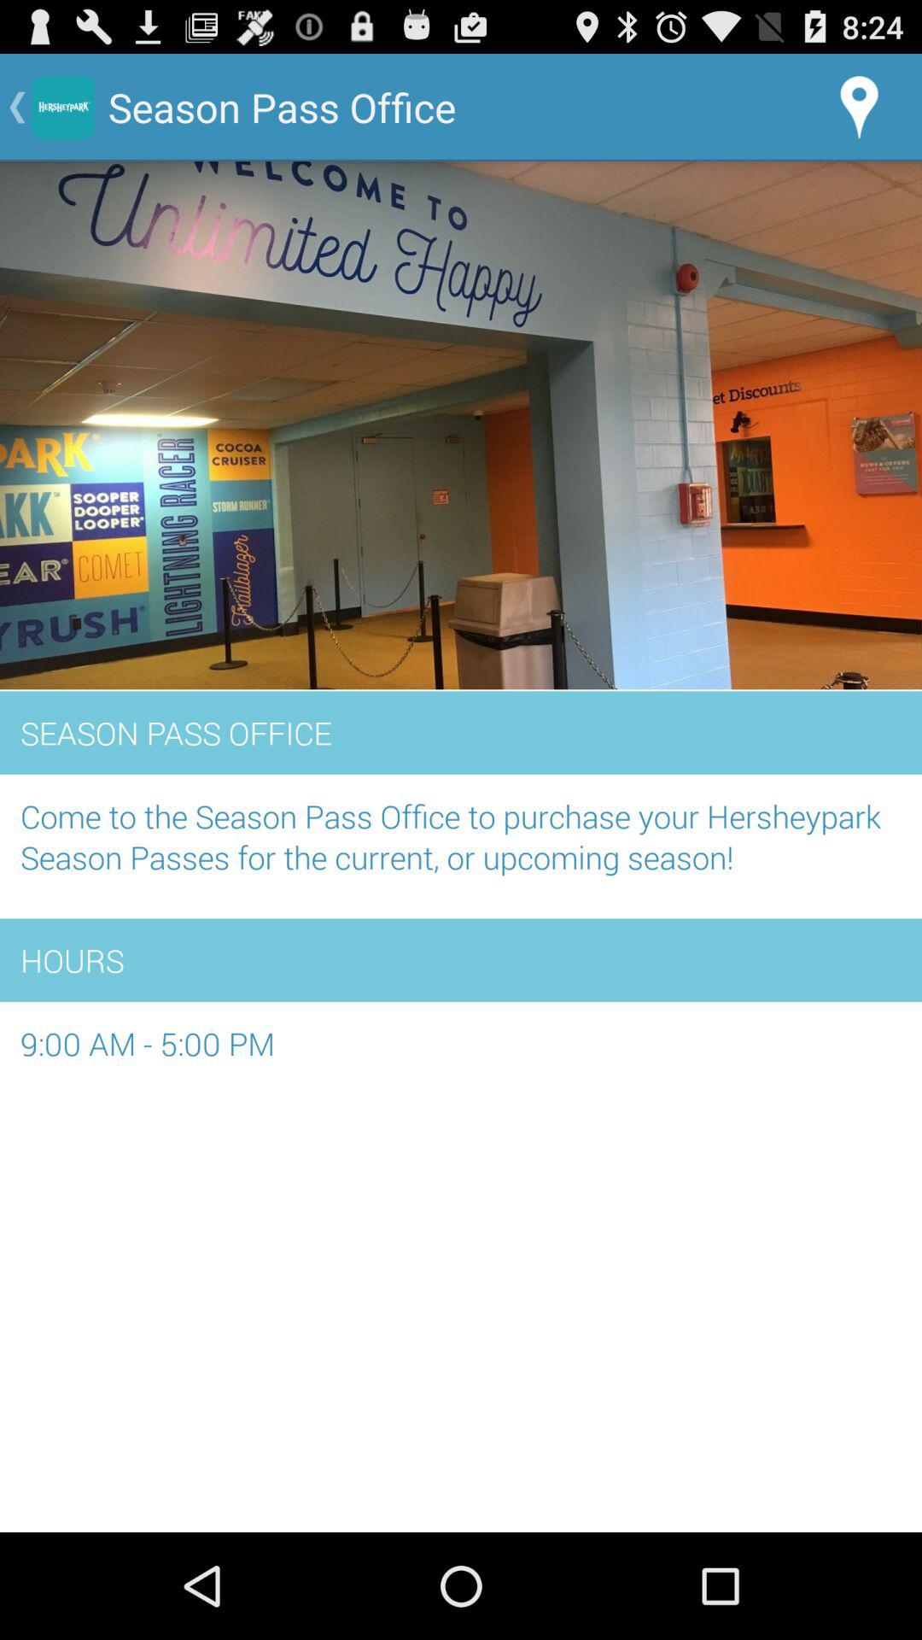  Describe the element at coordinates (461, 846) in the screenshot. I see `select the item below season pass office item` at that location.